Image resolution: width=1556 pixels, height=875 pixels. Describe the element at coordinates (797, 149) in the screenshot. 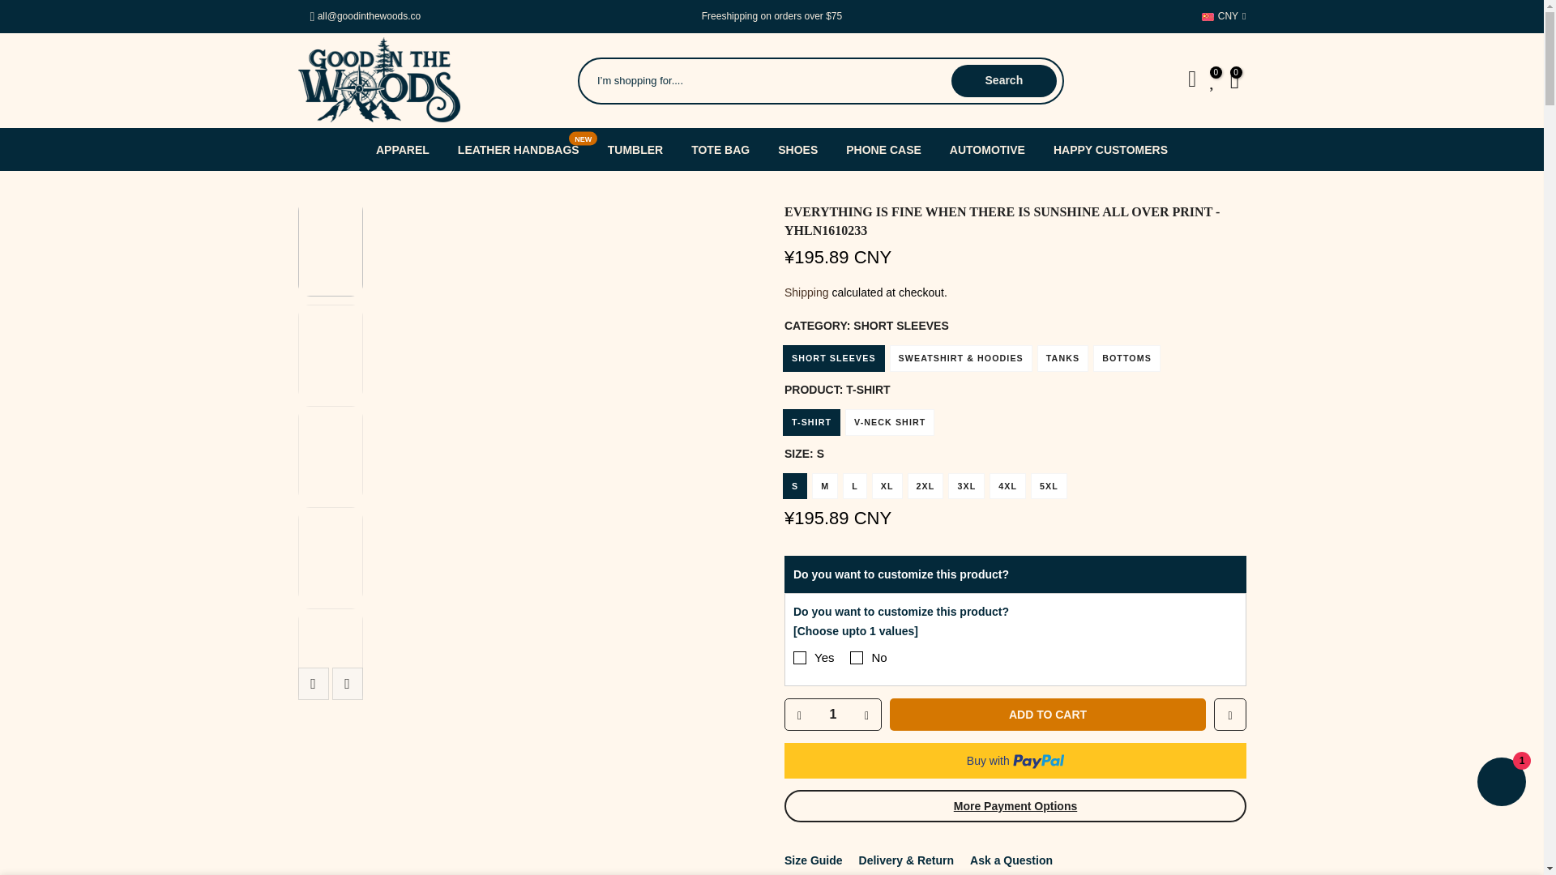

I see `SHOES` at that location.